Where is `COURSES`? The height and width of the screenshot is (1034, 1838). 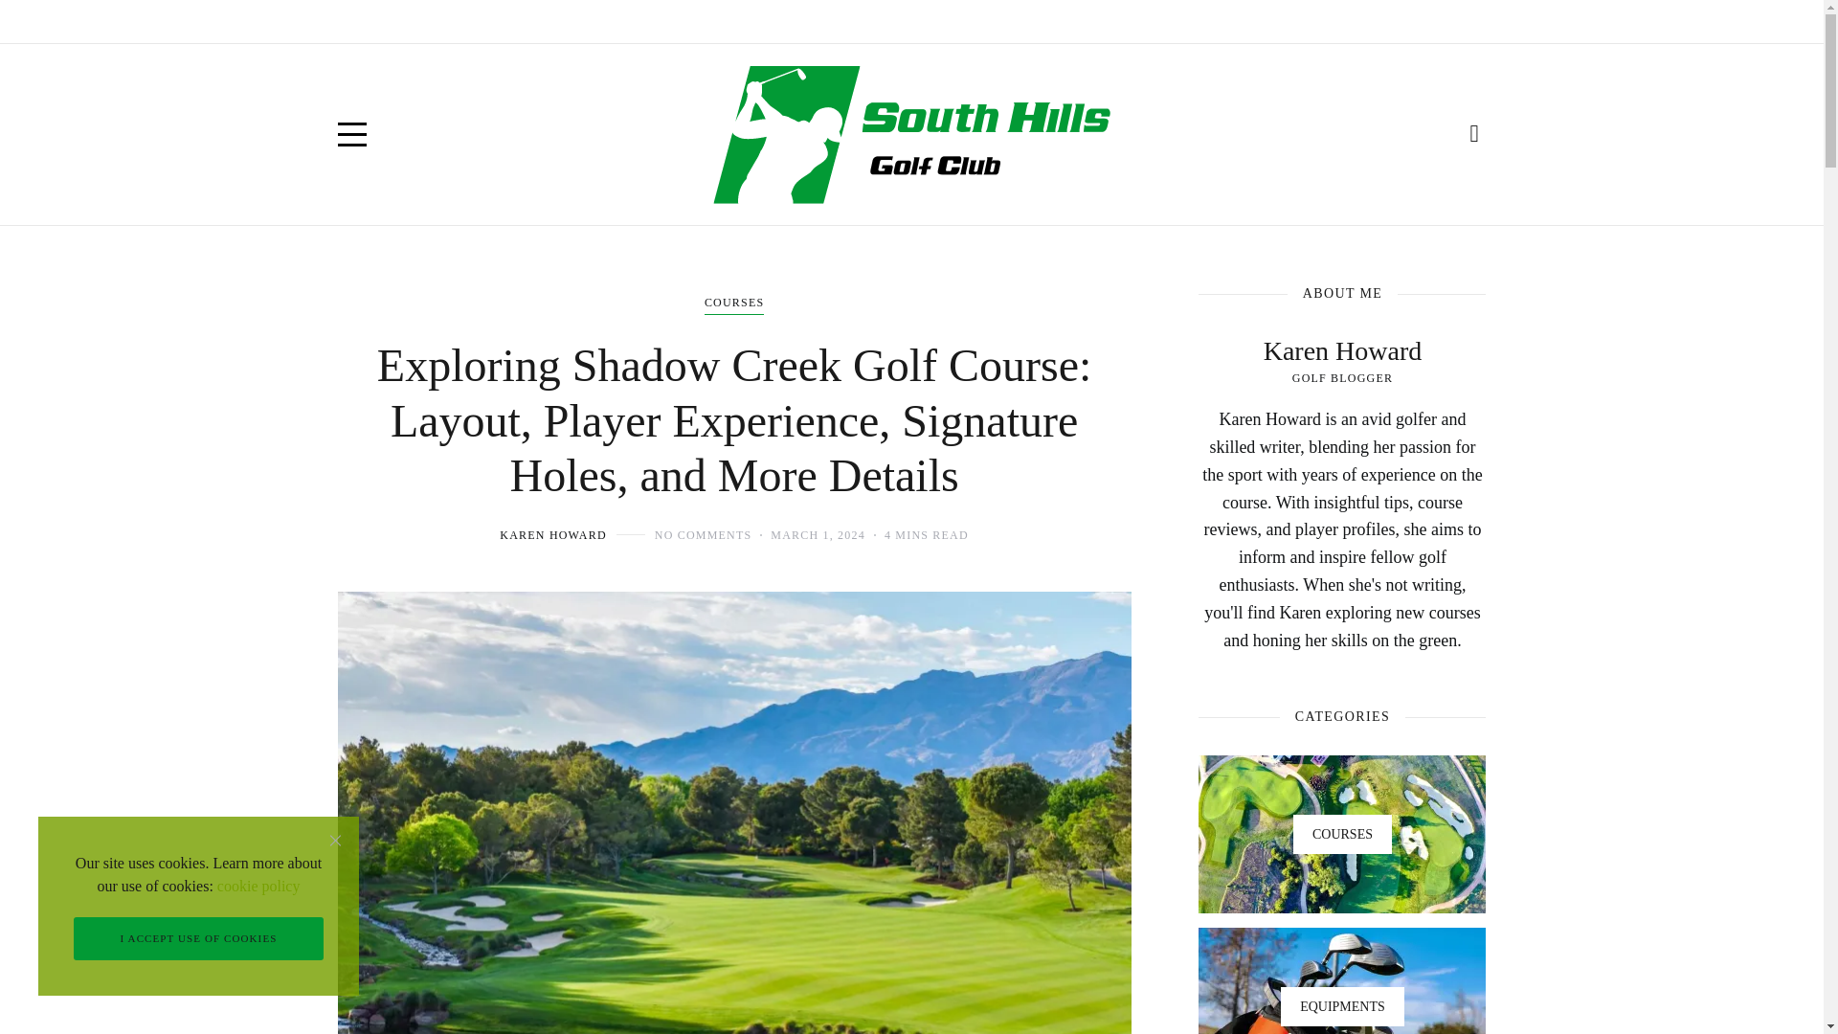 COURSES is located at coordinates (733, 304).